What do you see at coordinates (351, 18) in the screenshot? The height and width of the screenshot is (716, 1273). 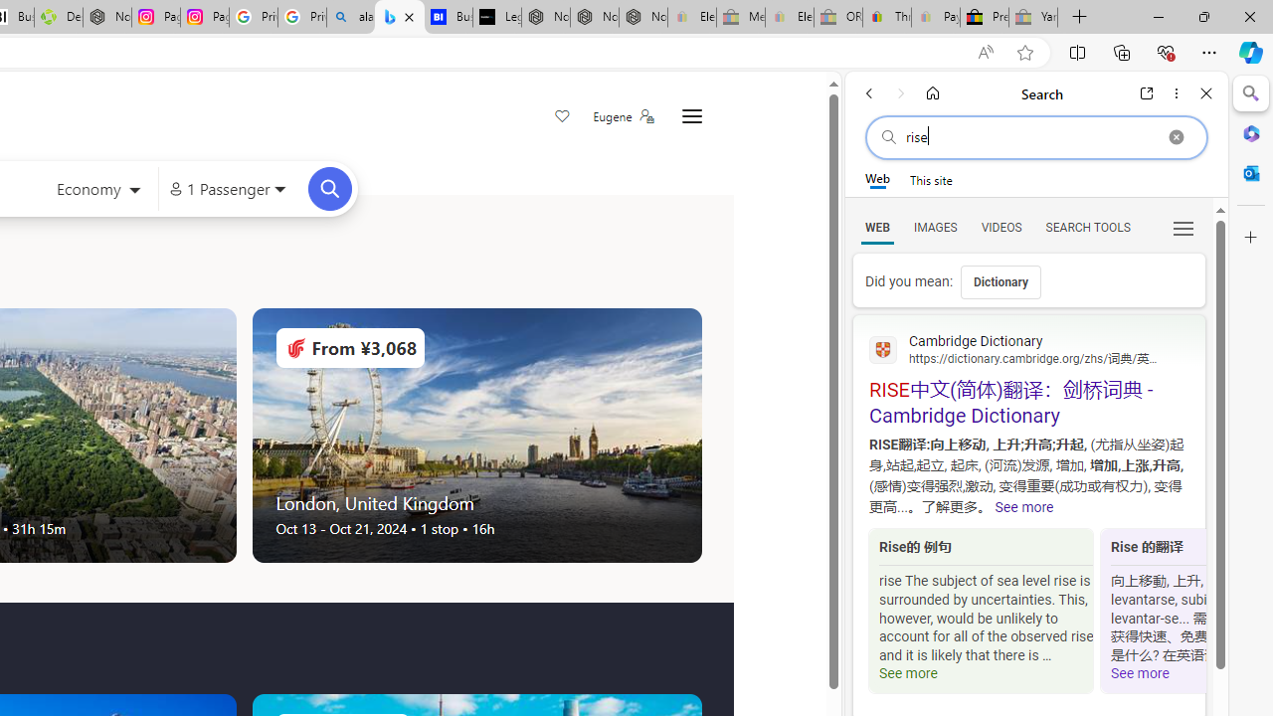 I see `alabama high school quarterback dies - Search` at bounding box center [351, 18].